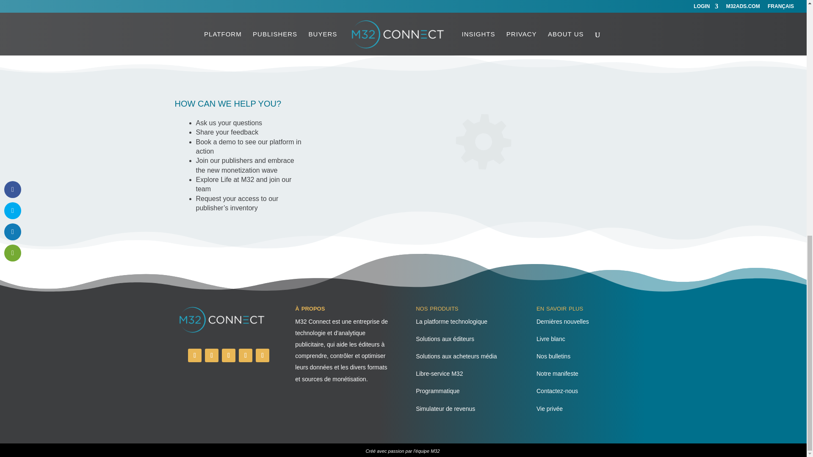 Image resolution: width=813 pixels, height=457 pixels. What do you see at coordinates (229, 355) in the screenshot?
I see `Follow on Instagram` at bounding box center [229, 355].